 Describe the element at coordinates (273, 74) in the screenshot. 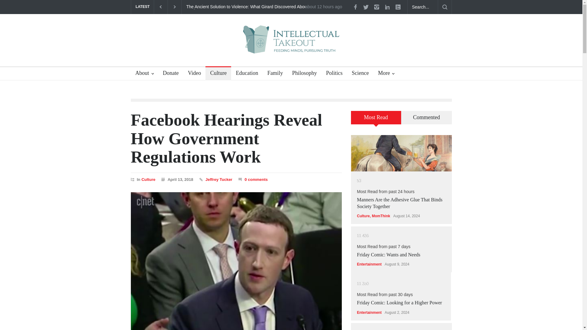

I see `Family` at that location.